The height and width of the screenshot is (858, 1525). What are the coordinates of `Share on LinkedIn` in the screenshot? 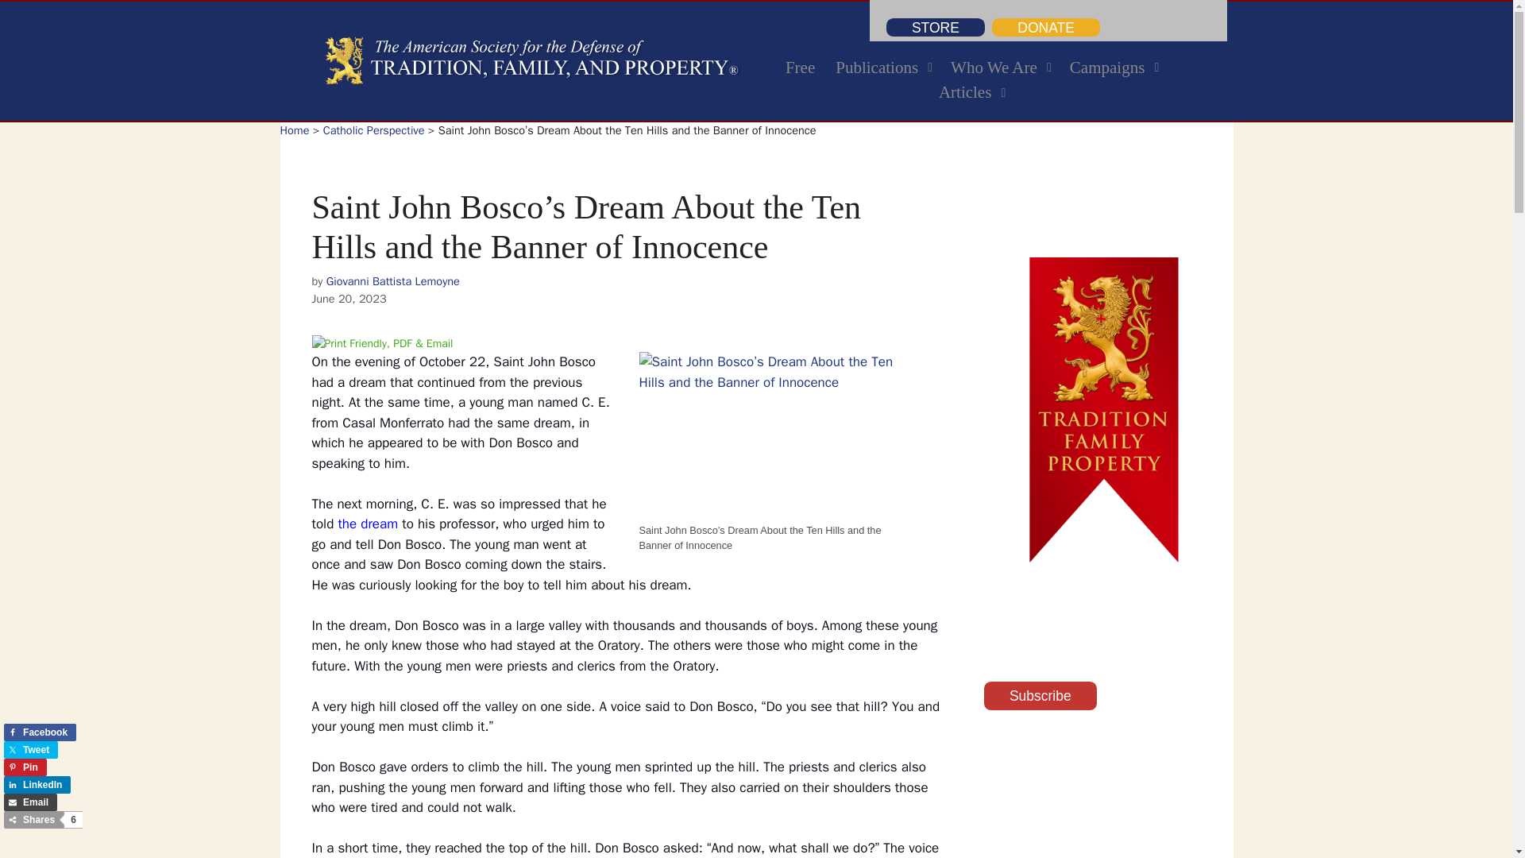 It's located at (37, 785).